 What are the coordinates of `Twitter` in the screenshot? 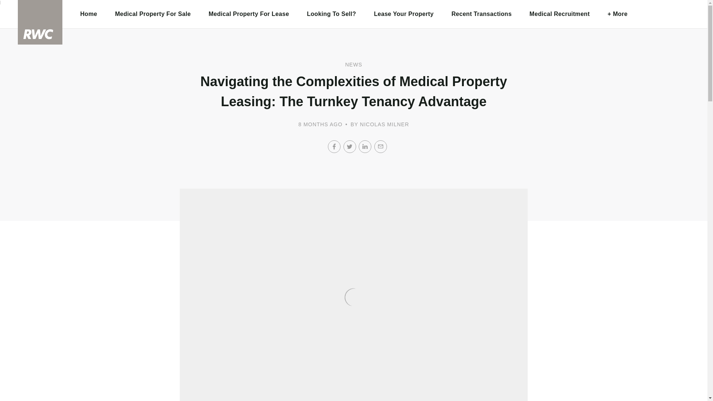 It's located at (349, 146).